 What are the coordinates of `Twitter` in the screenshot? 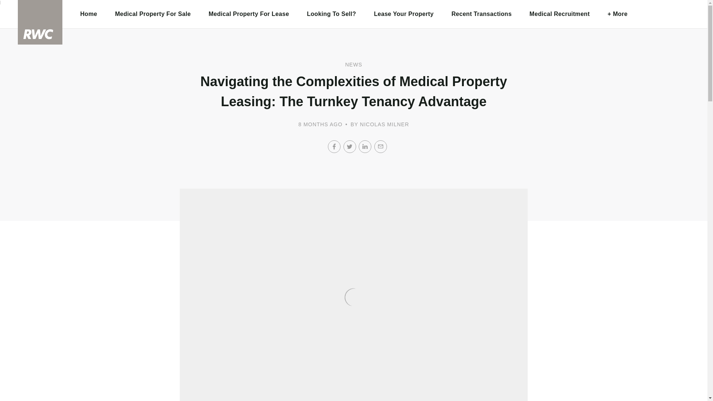 It's located at (349, 146).